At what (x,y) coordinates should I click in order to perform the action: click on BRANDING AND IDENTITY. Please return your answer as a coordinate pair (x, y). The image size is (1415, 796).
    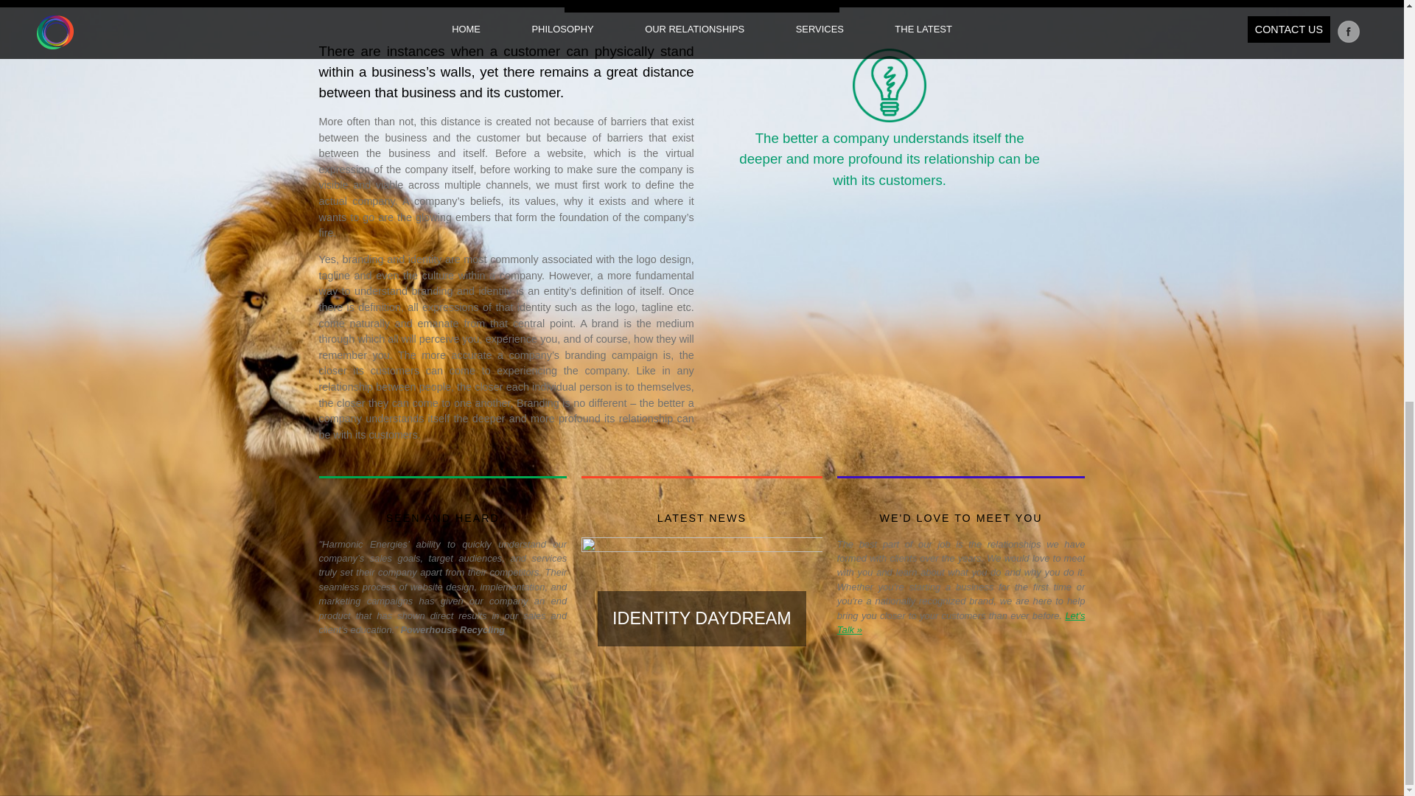
    Looking at the image, I should click on (871, 722).